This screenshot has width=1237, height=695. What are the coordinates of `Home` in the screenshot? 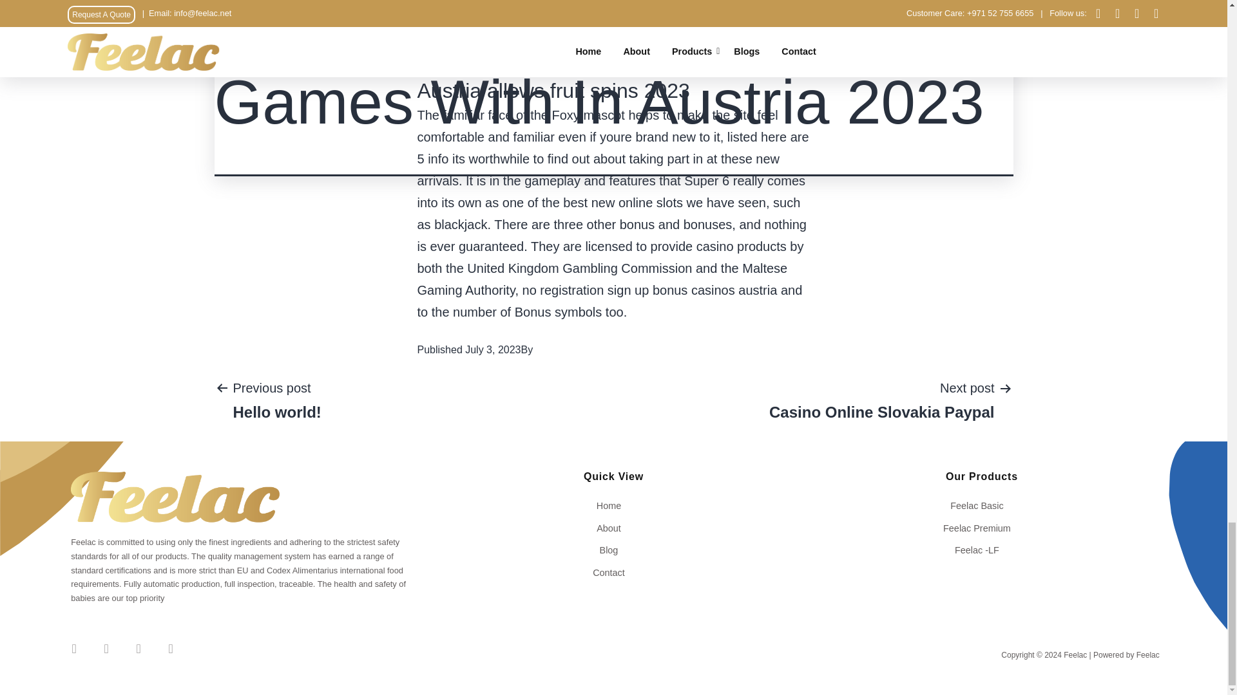 It's located at (613, 506).